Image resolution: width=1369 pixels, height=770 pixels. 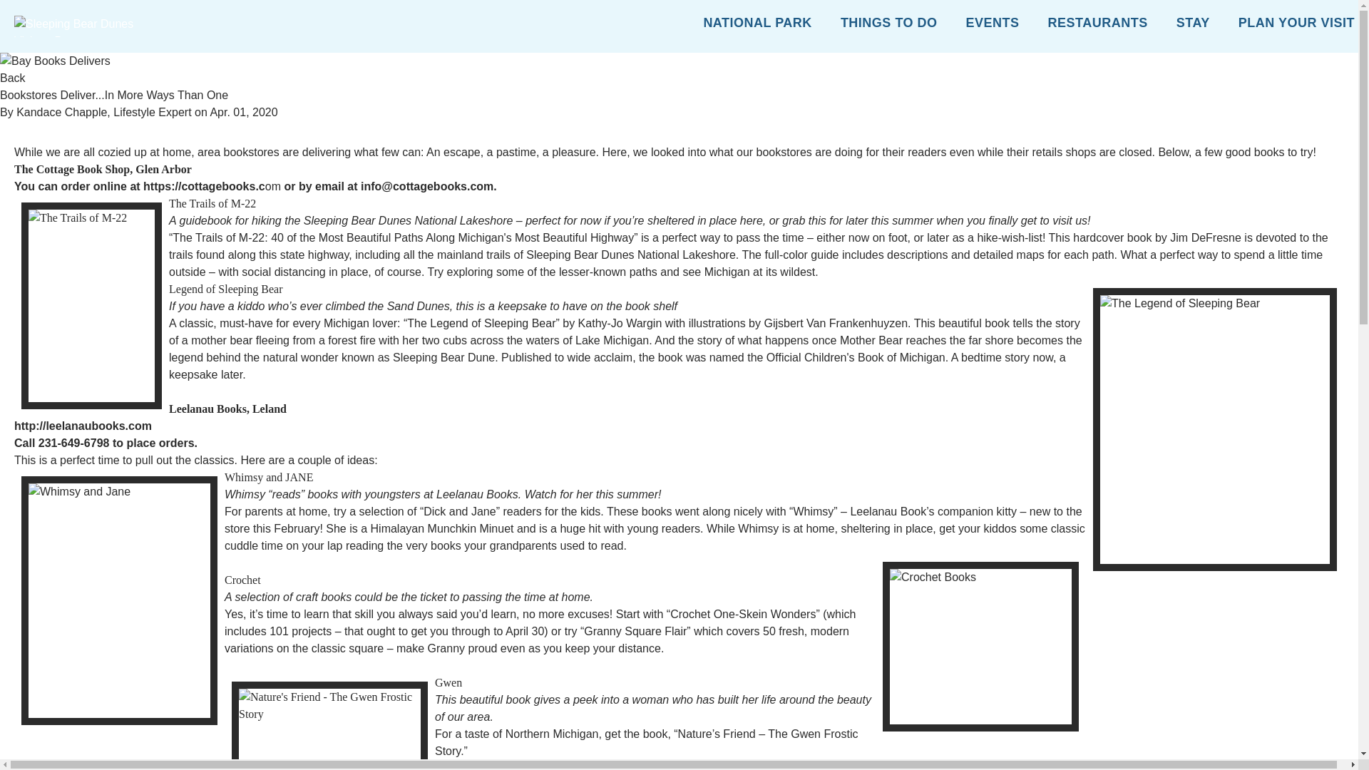 What do you see at coordinates (888, 26) in the screenshot?
I see `THINGS TO DO` at bounding box center [888, 26].